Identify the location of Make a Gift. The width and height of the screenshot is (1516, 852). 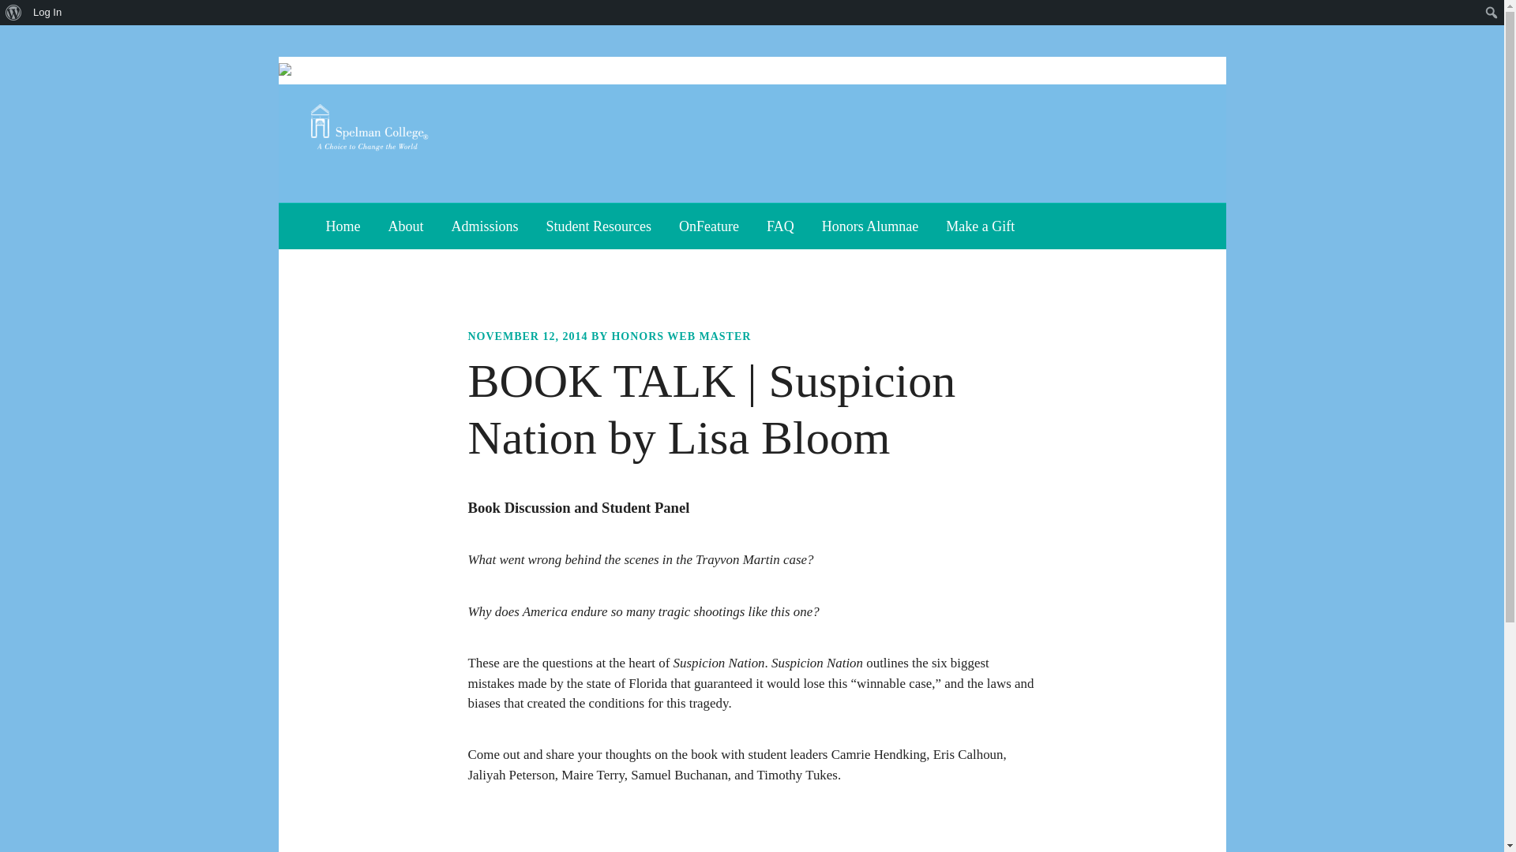
(979, 226).